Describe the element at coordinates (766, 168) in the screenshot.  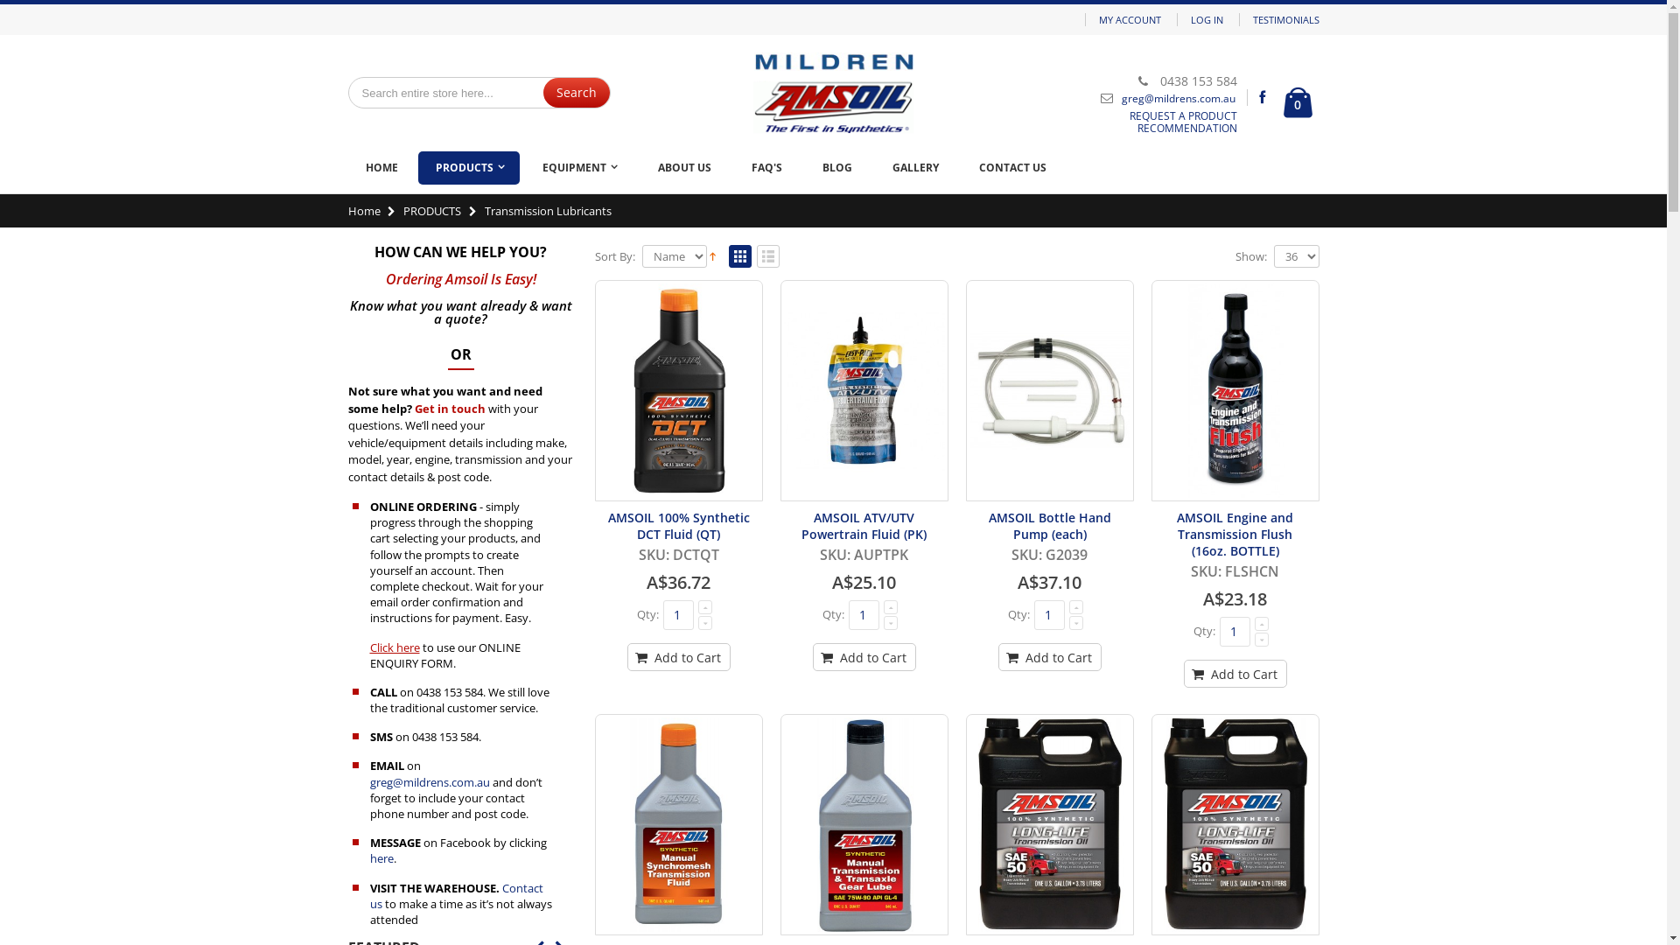
I see `FAQ'S` at that location.